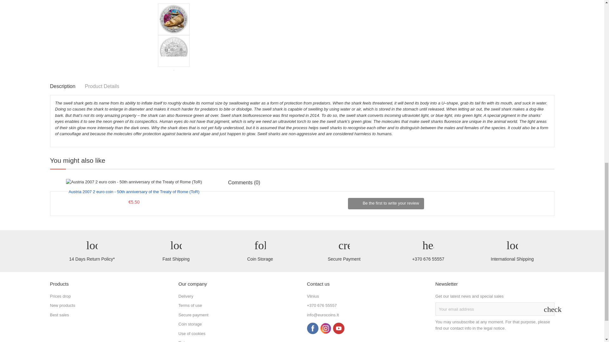 This screenshot has height=342, width=609. I want to click on Our terms and conditions of delivery, so click(186, 296).